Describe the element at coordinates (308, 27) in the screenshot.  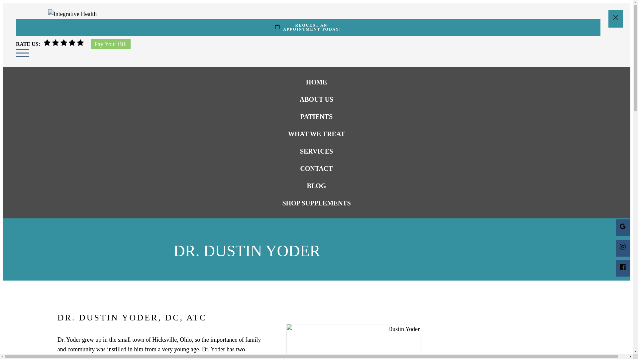
I see `PATIENTS` at that location.